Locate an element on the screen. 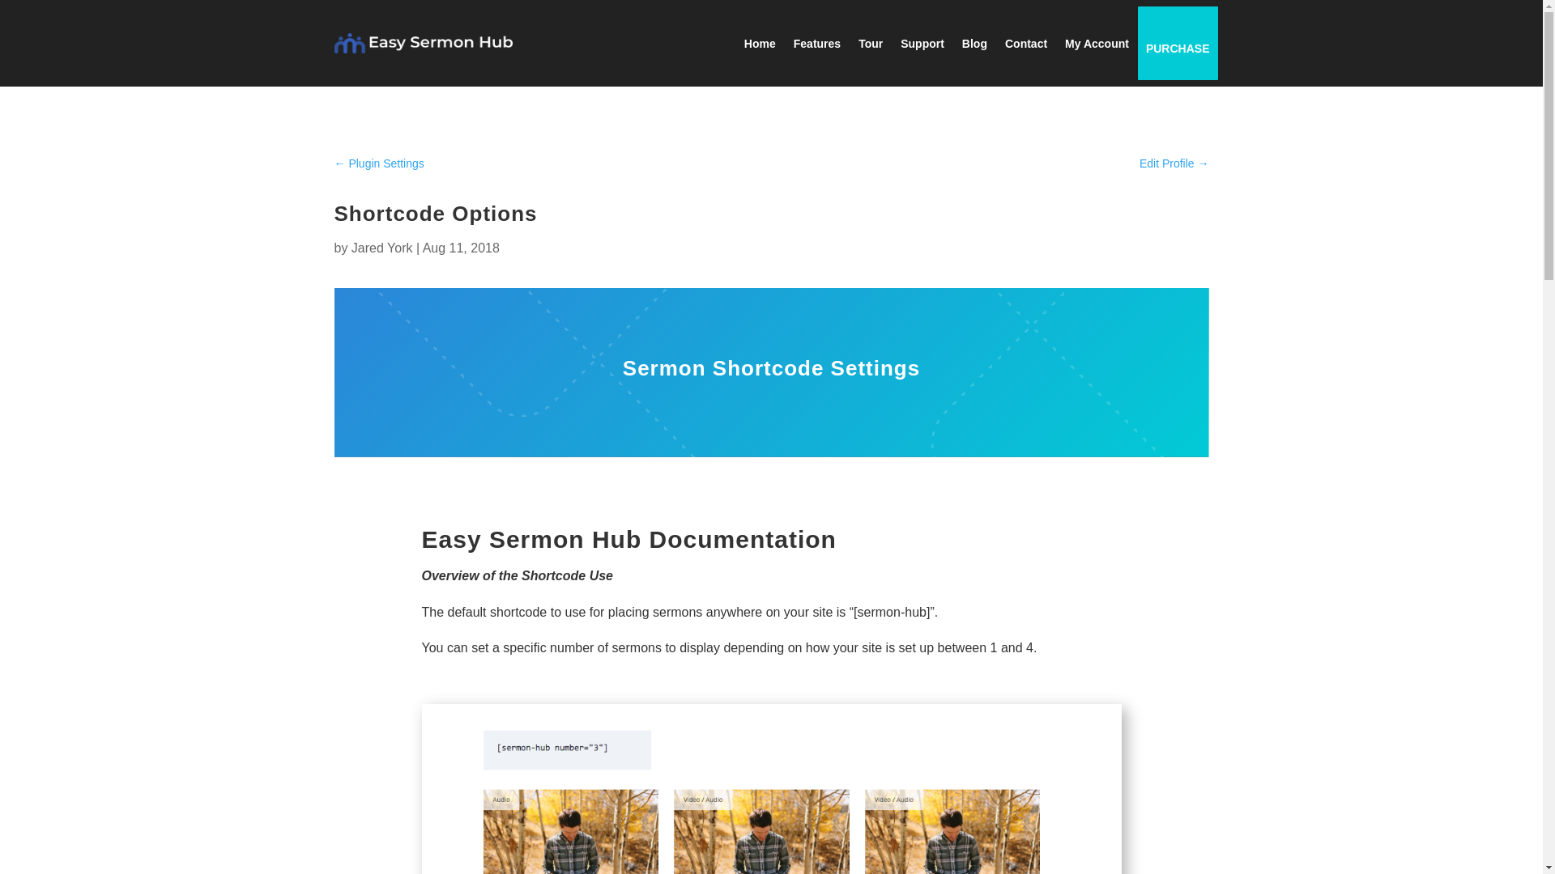  Jared York is located at coordinates (382, 248).